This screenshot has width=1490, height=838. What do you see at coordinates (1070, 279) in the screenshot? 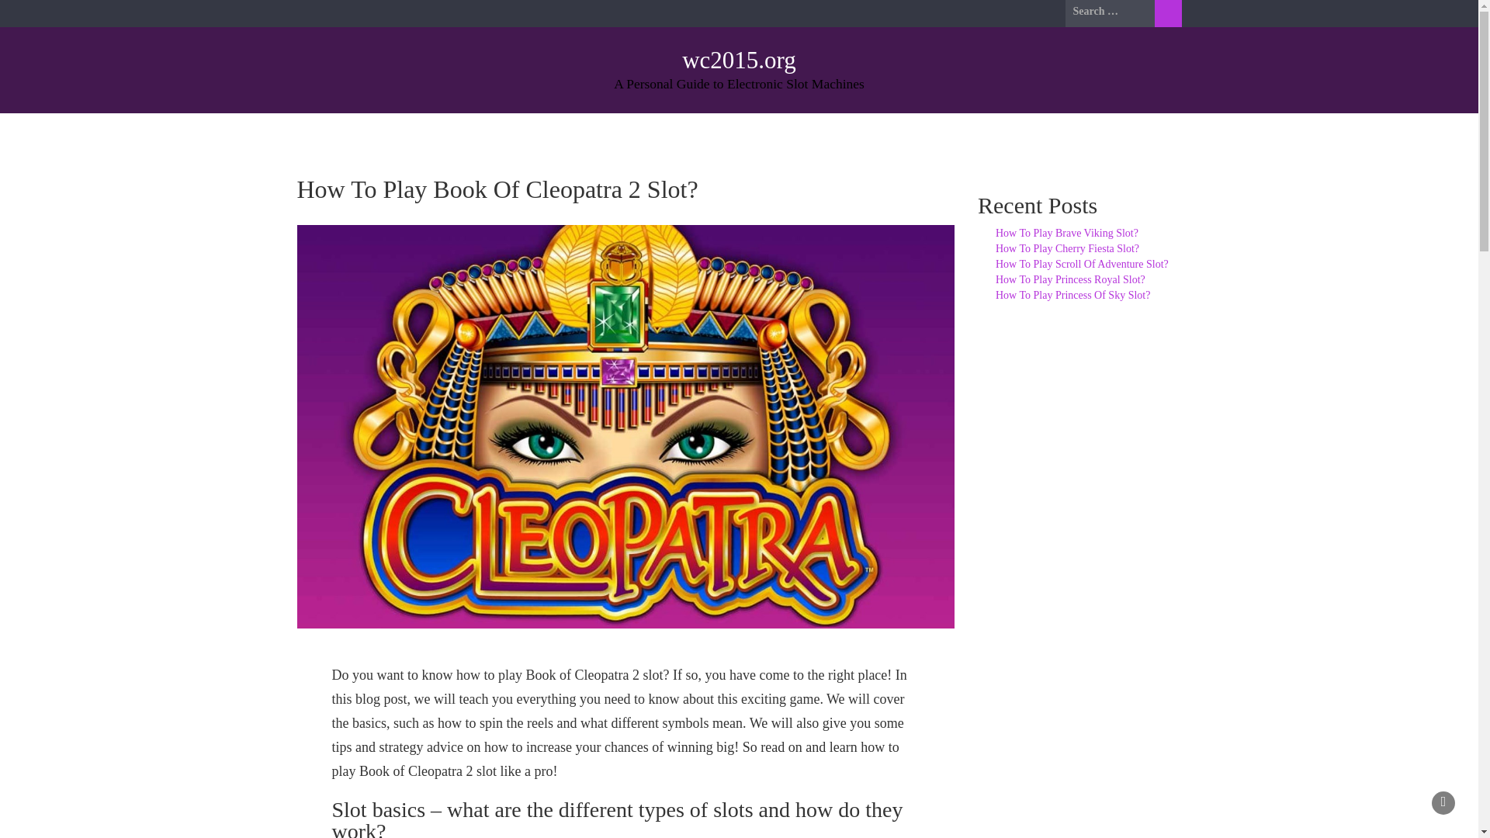
I see `How To Play Princess Royal Slot?` at bounding box center [1070, 279].